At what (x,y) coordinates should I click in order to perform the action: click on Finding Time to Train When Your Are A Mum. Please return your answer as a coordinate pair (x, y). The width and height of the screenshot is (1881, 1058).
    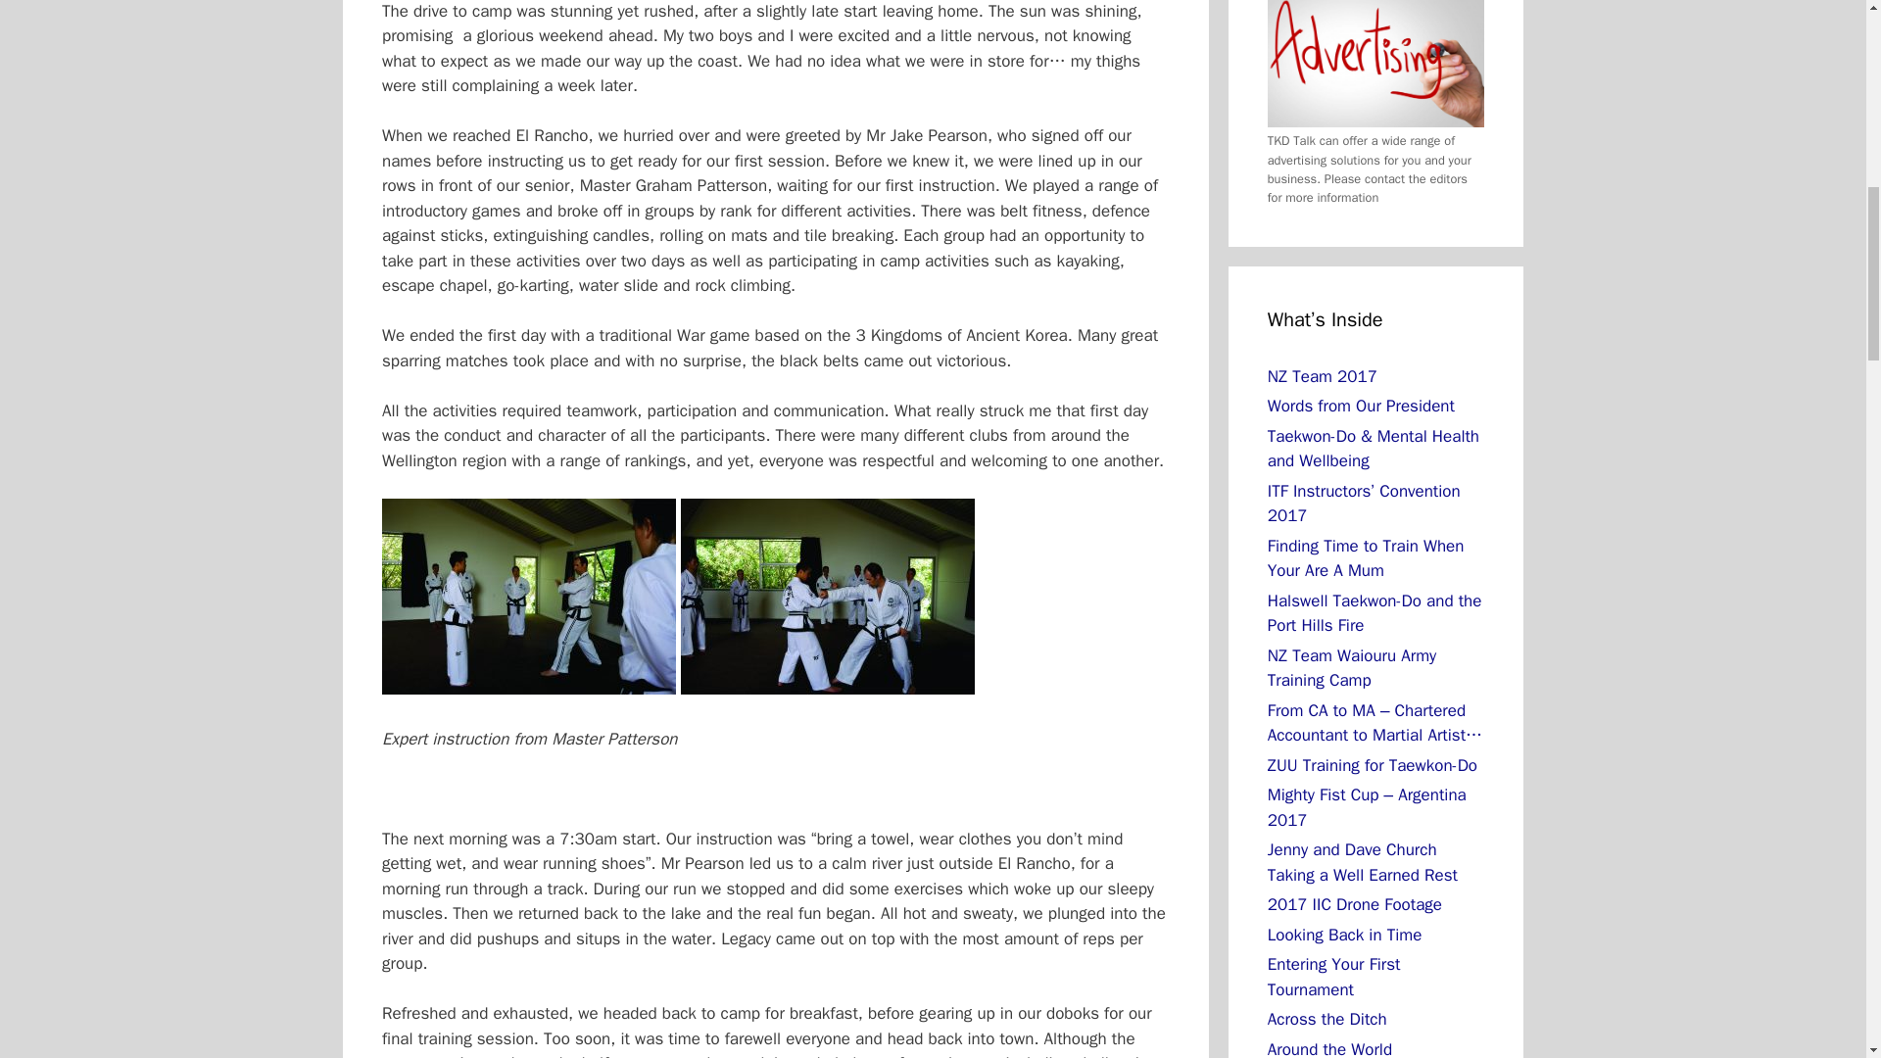
    Looking at the image, I should click on (1366, 558).